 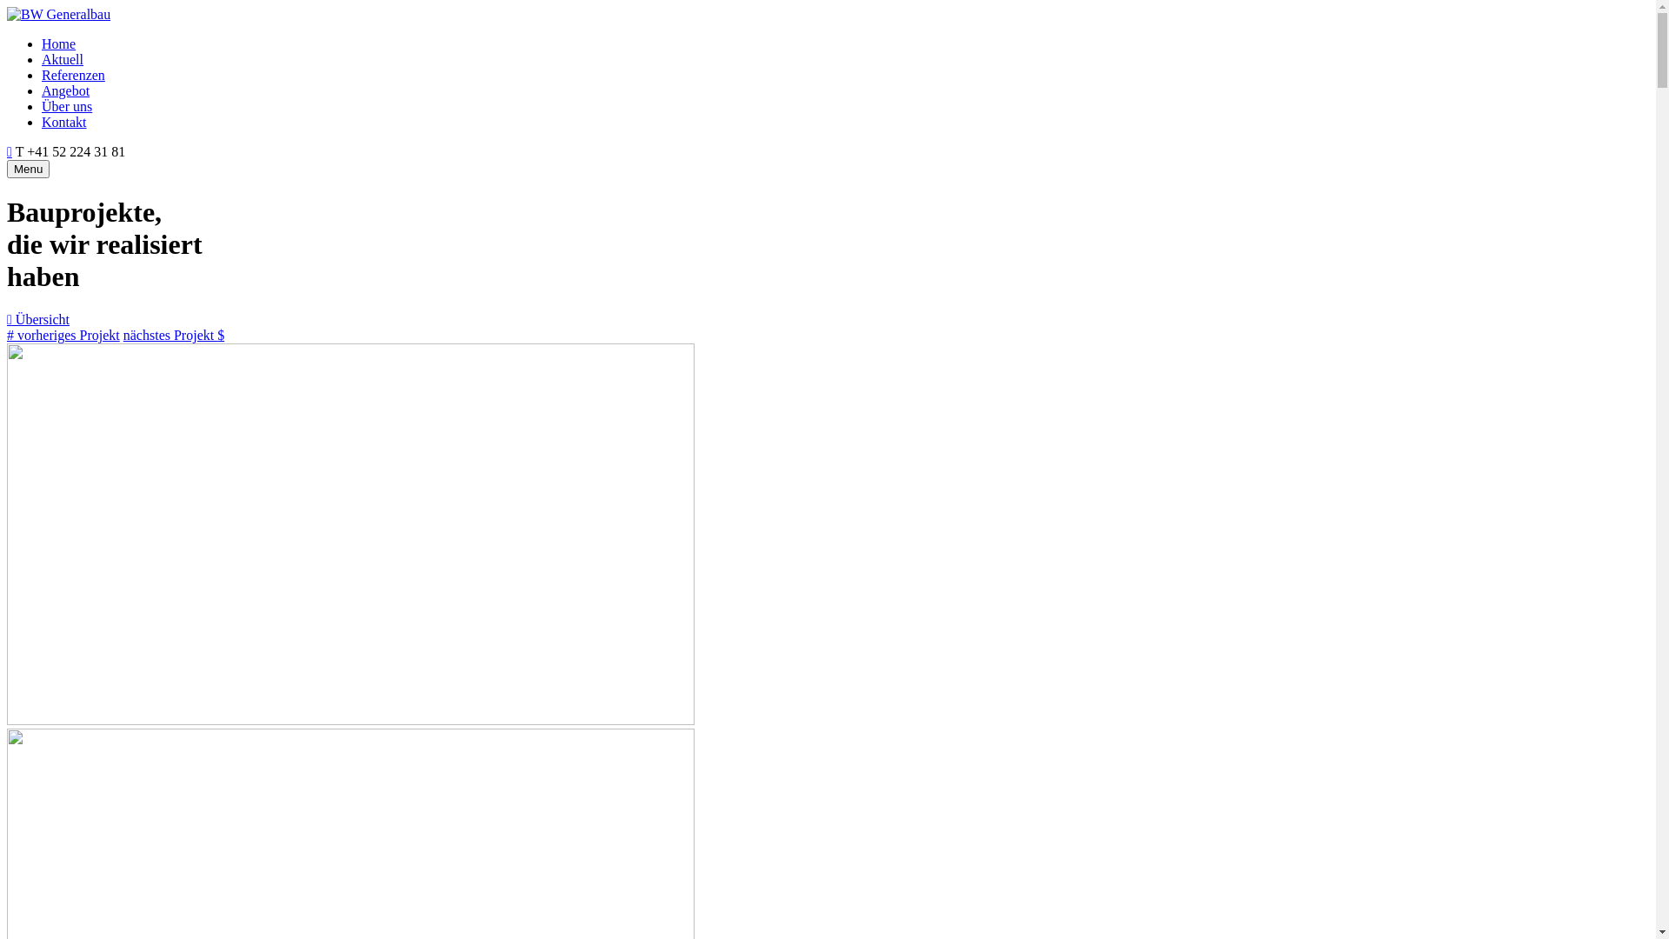 I want to click on vorheriges Projekt, so click(x=63, y=336).